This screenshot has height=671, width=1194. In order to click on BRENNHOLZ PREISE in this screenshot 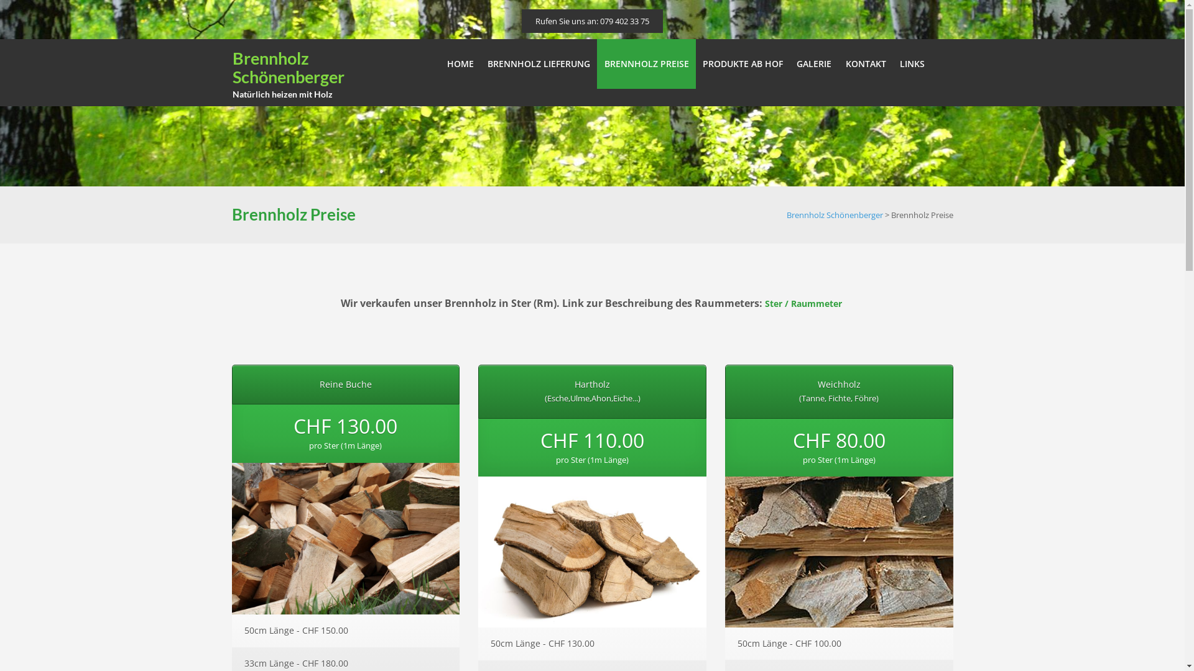, I will do `click(646, 64)`.